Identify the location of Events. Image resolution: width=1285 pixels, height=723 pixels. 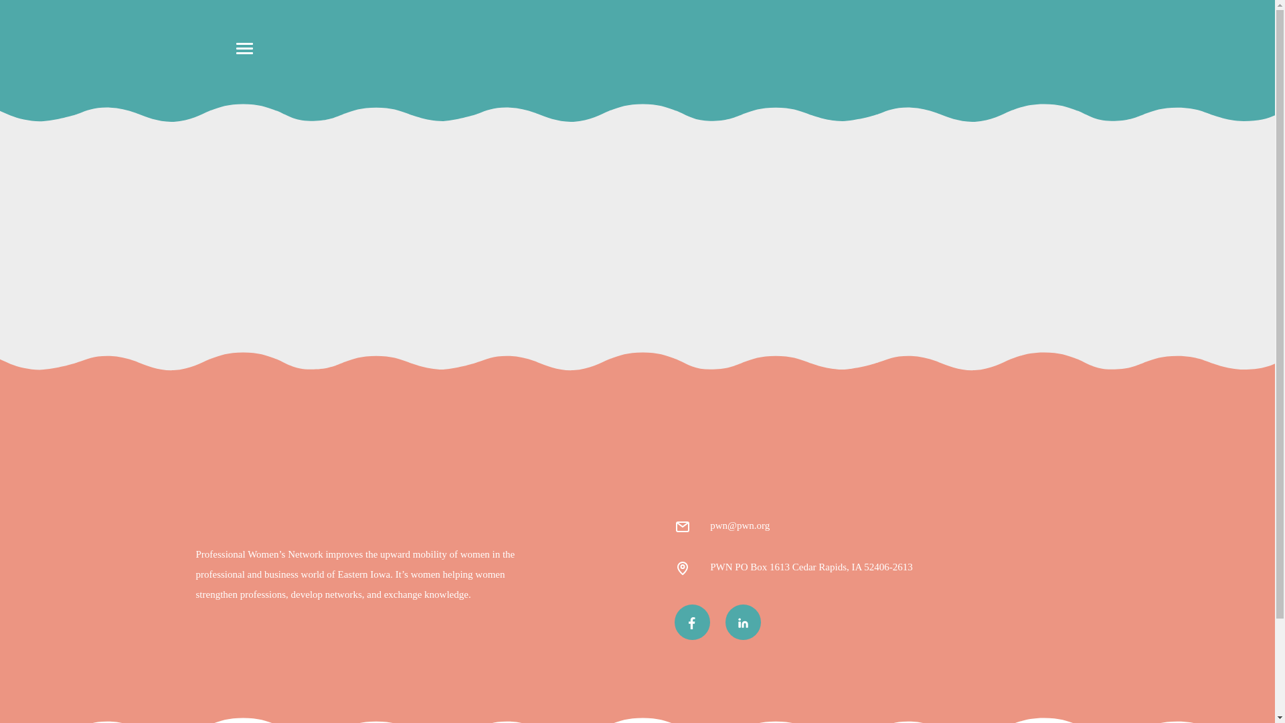
(889, 31).